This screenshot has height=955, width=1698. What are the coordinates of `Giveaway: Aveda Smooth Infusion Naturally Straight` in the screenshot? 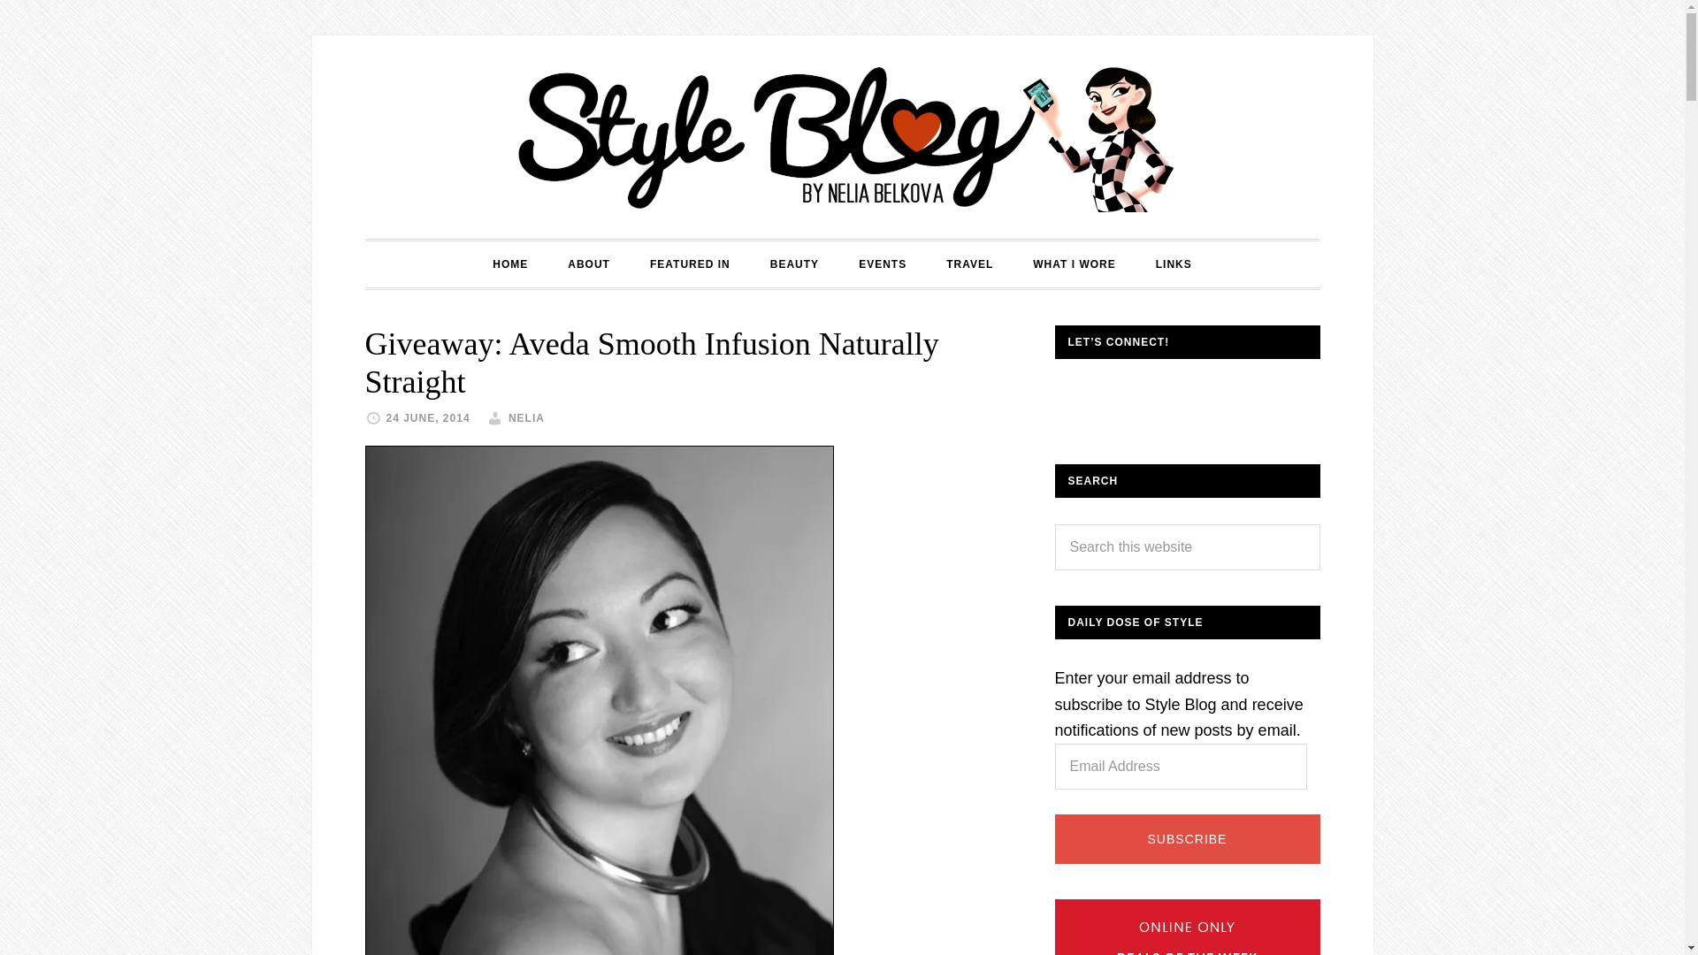 It's located at (651, 363).